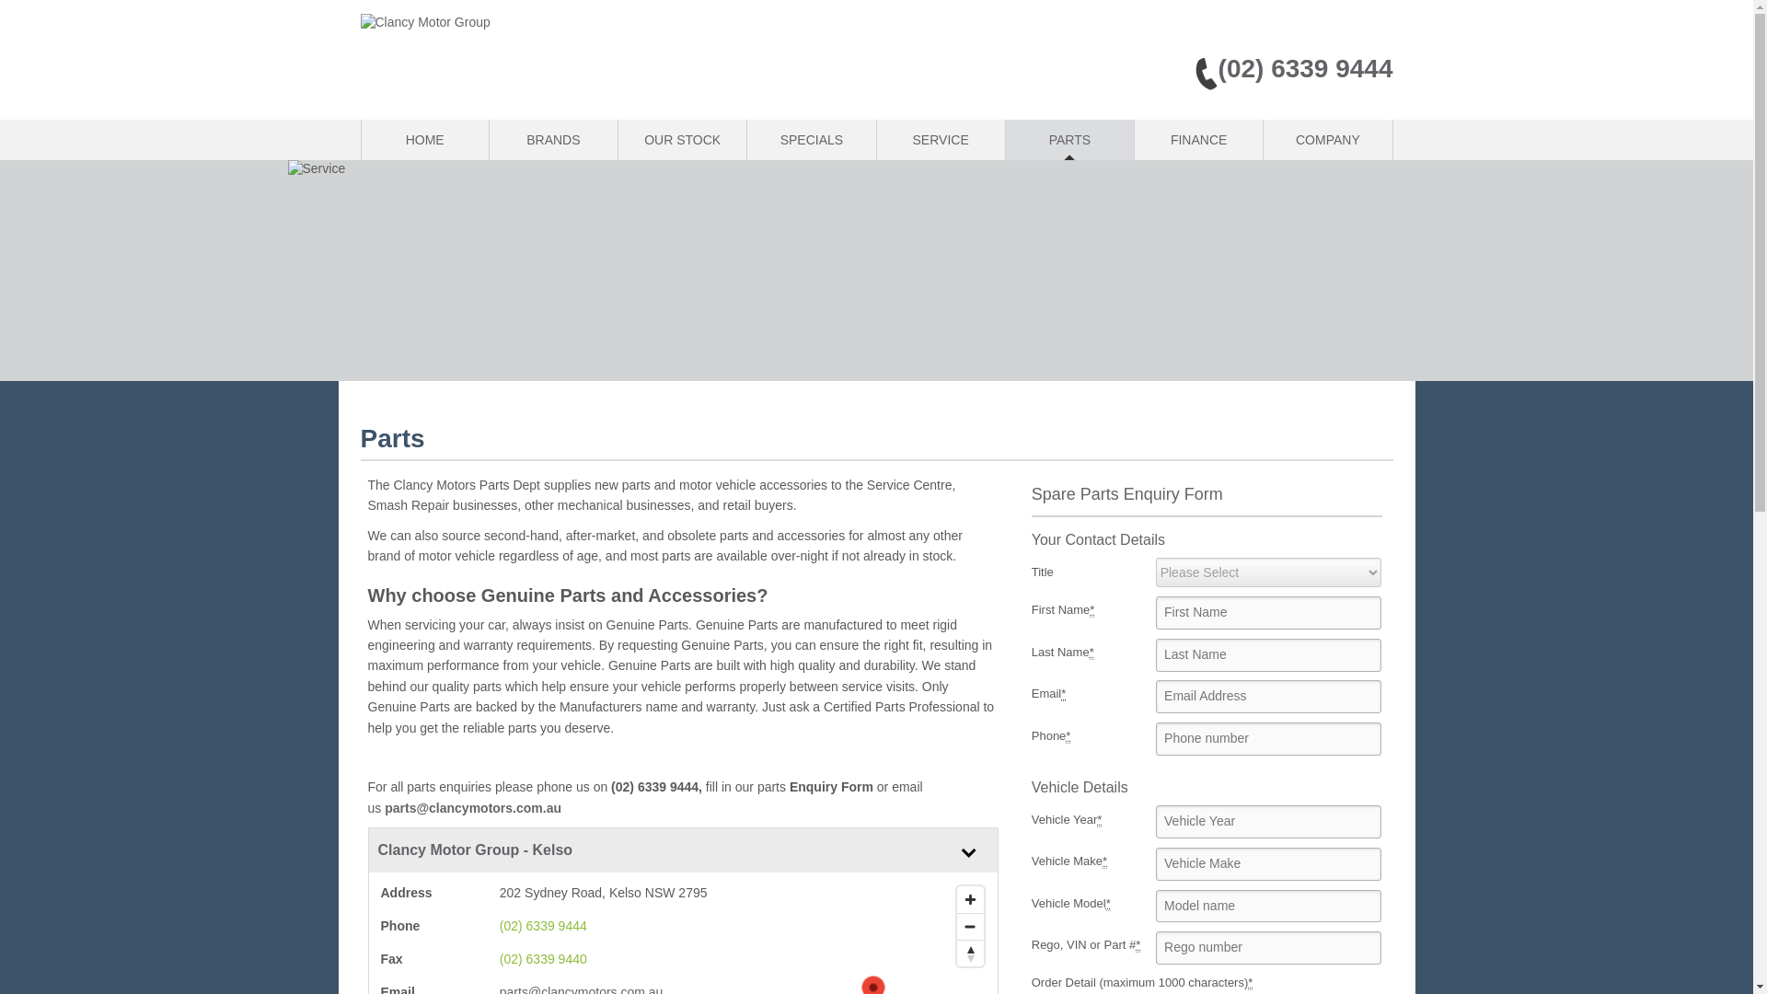  Describe the element at coordinates (1069, 139) in the screenshot. I see `Parts` at that location.